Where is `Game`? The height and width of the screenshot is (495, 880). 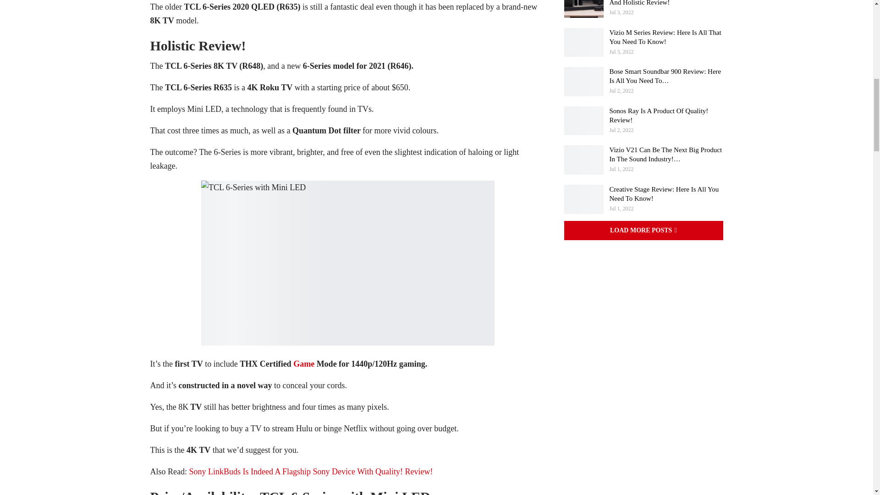
Game is located at coordinates (303, 364).